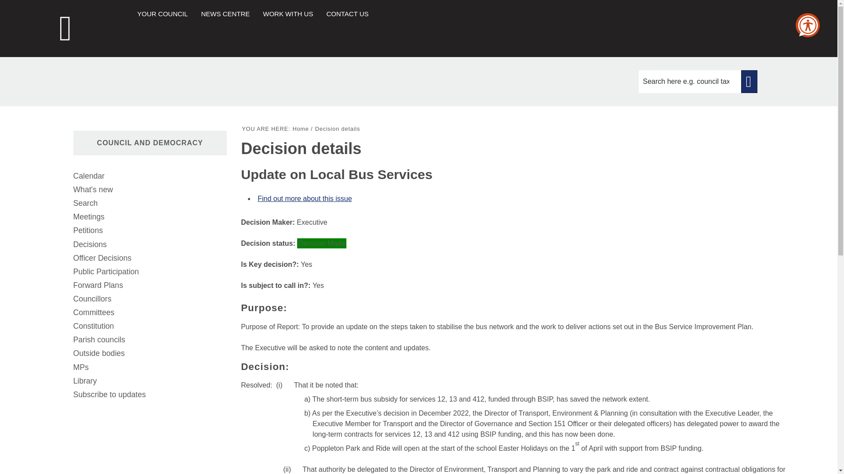  What do you see at coordinates (149, 258) in the screenshot?
I see `Officer Decisions` at bounding box center [149, 258].